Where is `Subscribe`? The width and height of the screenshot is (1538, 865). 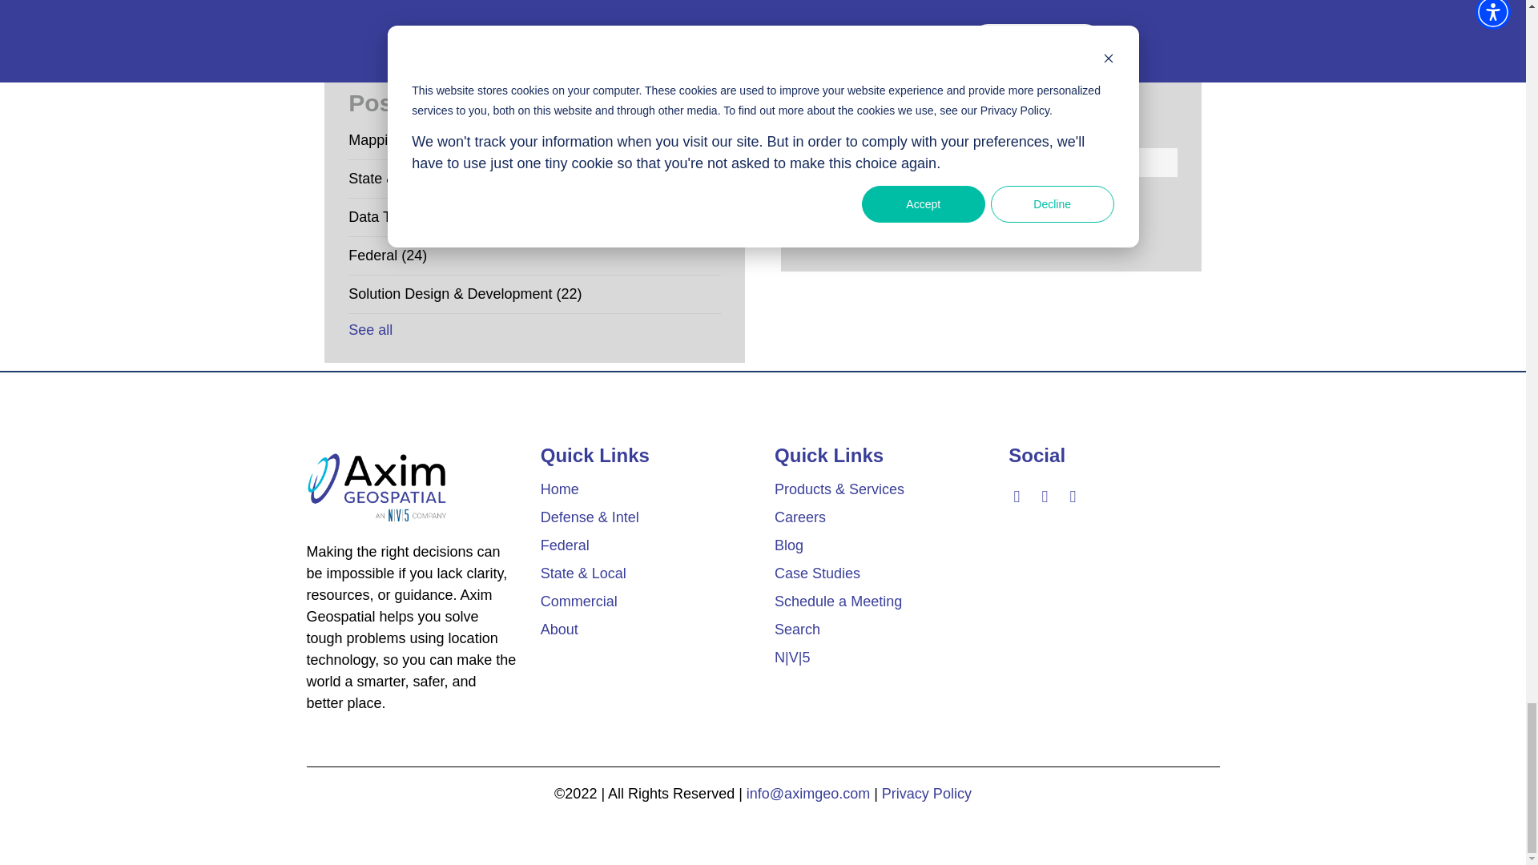 Subscribe is located at coordinates (860, 213).